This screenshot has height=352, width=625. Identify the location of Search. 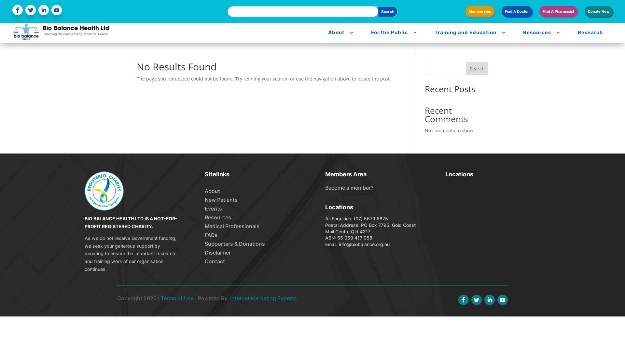
(477, 68).